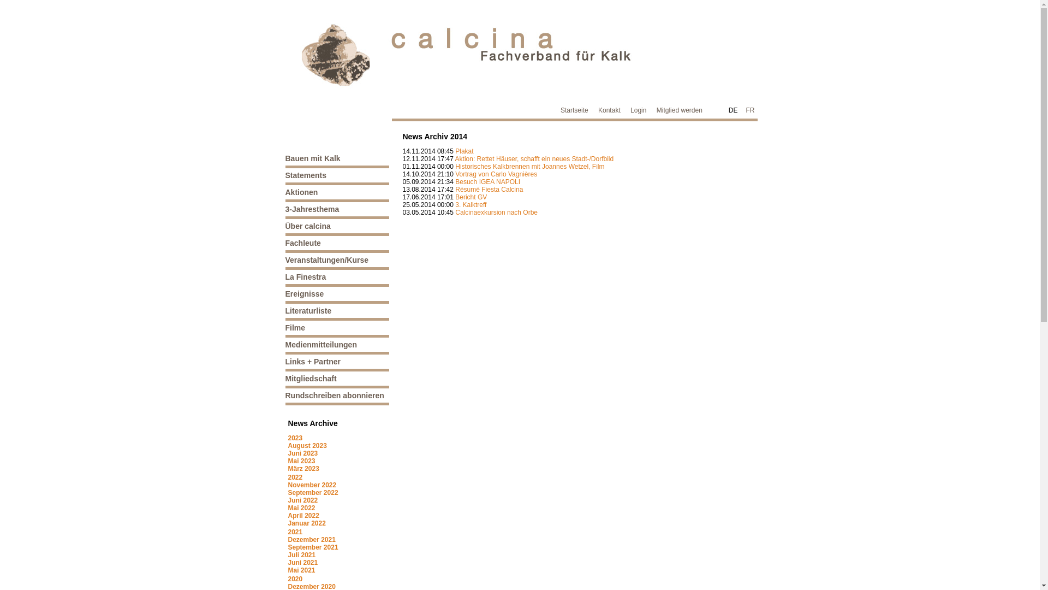 This screenshot has height=590, width=1048. I want to click on Literaturliste, so click(308, 311).